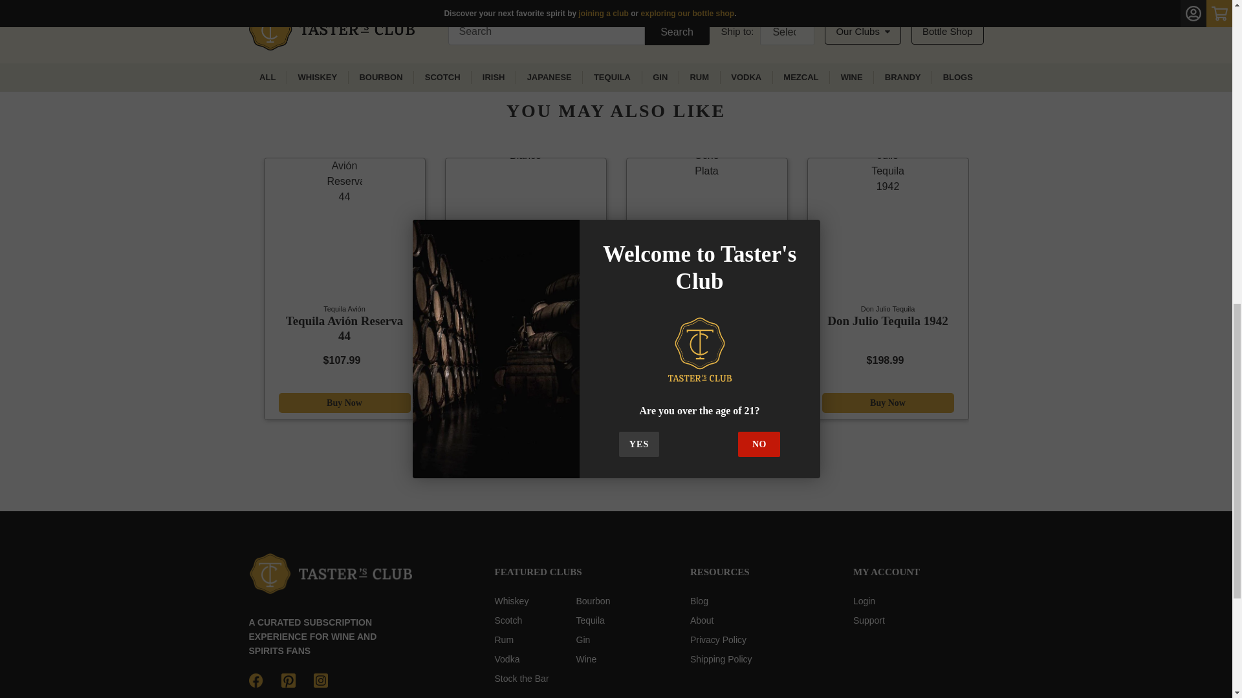  What do you see at coordinates (648, 6) in the screenshot?
I see `1` at bounding box center [648, 6].